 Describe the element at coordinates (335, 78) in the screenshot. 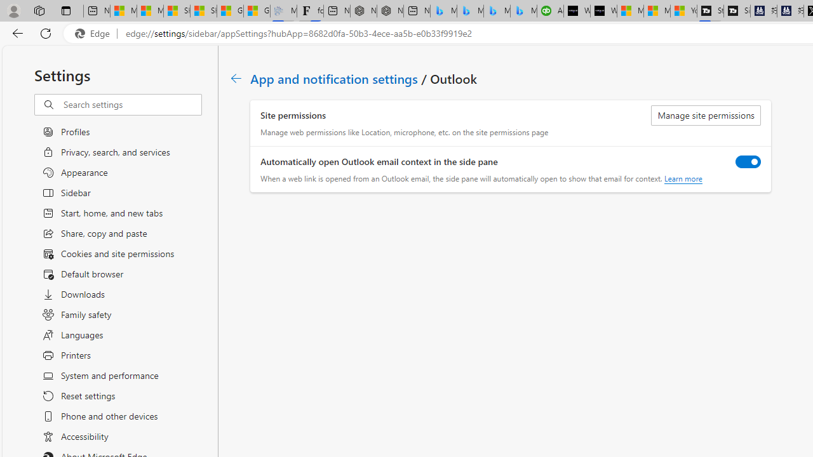

I see `App and notification settings` at that location.